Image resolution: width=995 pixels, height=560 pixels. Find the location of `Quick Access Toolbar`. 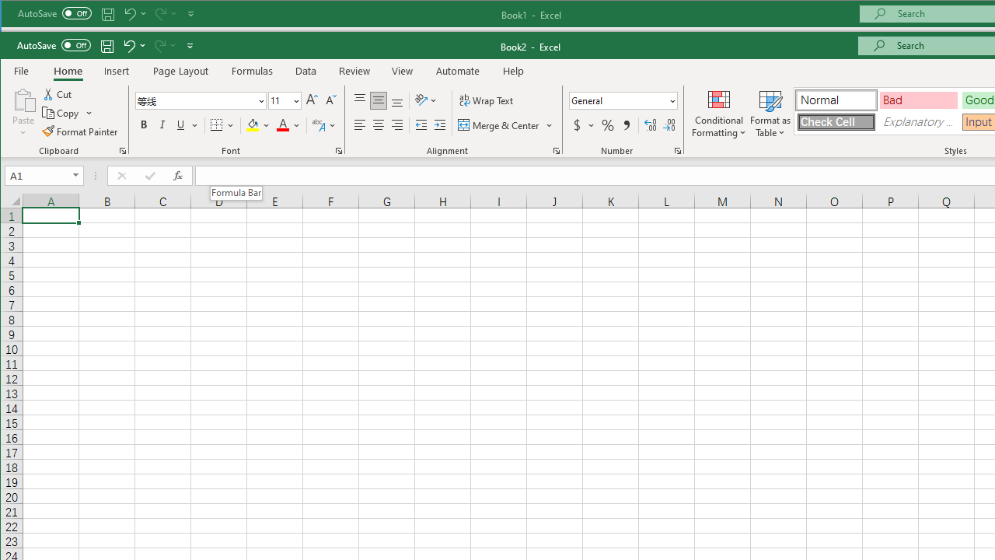

Quick Access Toolbar is located at coordinates (106, 45).